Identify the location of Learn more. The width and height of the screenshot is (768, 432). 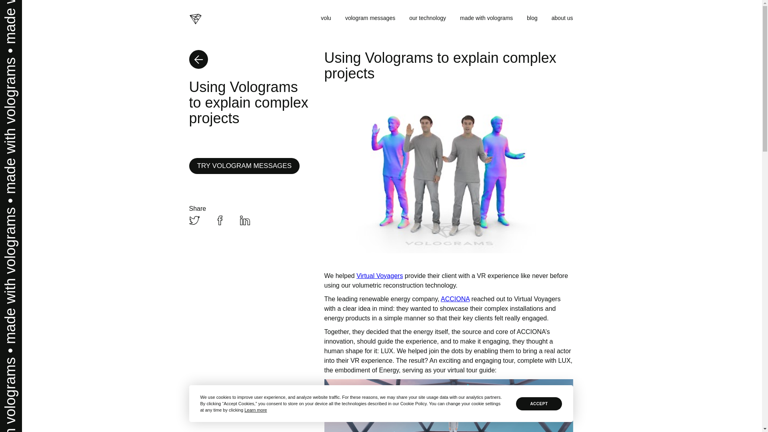
(255, 410).